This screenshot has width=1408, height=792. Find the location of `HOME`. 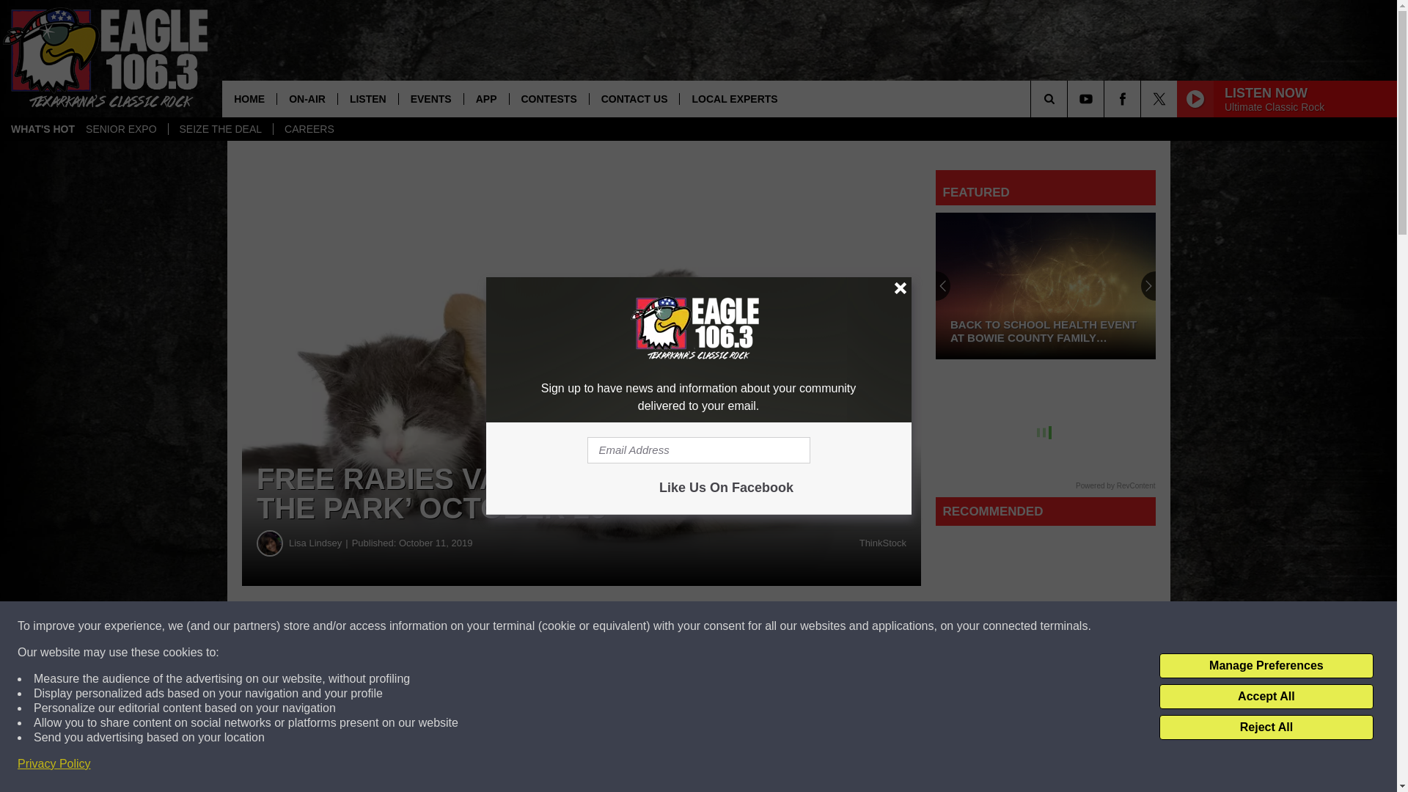

HOME is located at coordinates (249, 98).